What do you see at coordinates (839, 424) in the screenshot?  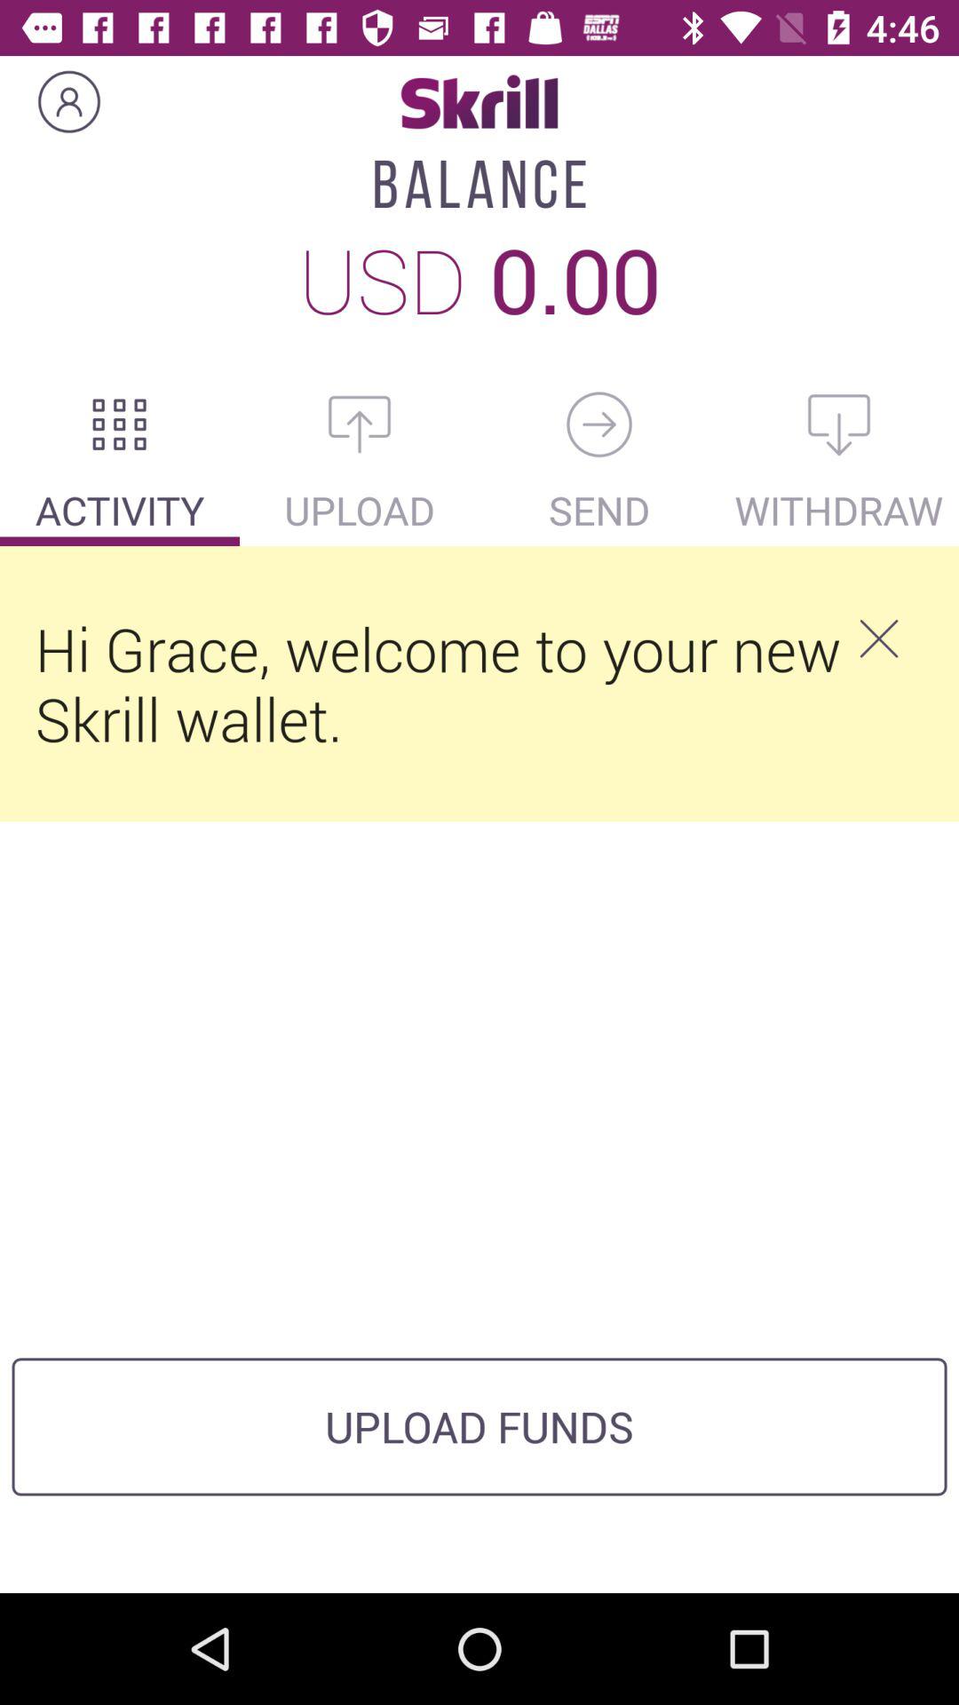 I see `select the symbol which is above the withdraw` at bounding box center [839, 424].